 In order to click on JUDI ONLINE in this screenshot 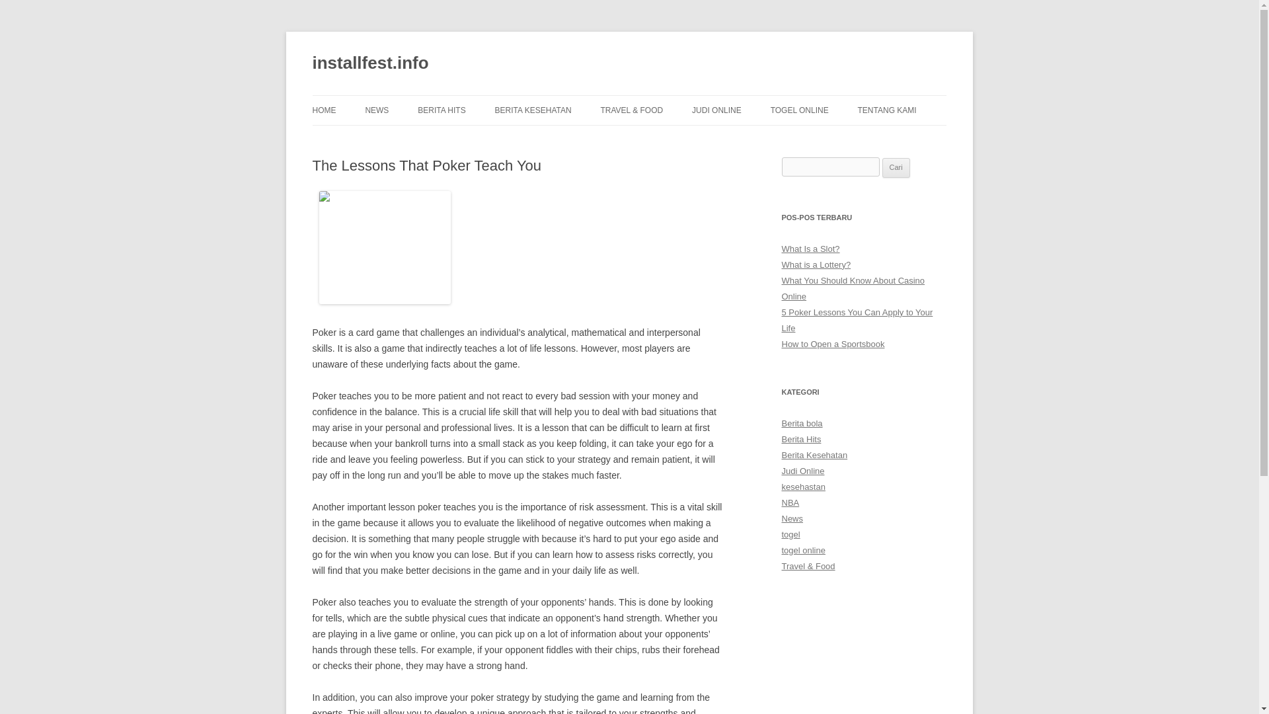, I will do `click(716, 110)`.